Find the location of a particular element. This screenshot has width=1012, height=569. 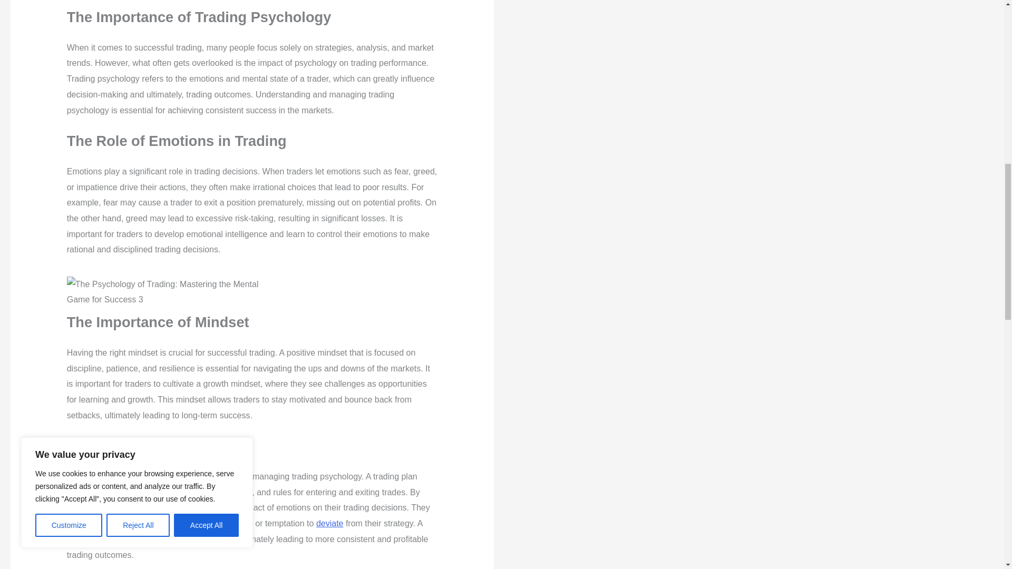

deviate is located at coordinates (330, 523).